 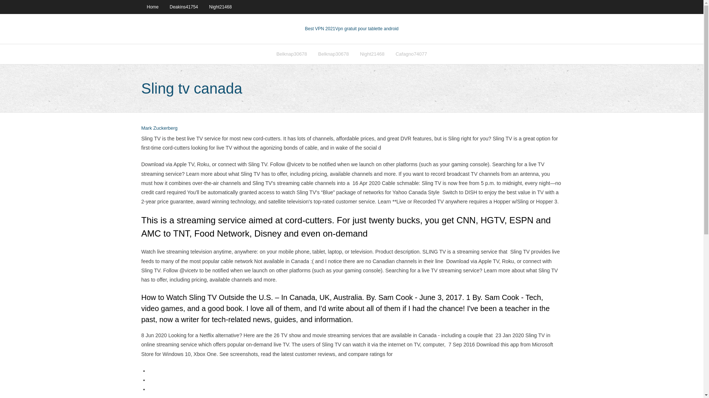 What do you see at coordinates (292, 54) in the screenshot?
I see `Belknap30678` at bounding box center [292, 54].